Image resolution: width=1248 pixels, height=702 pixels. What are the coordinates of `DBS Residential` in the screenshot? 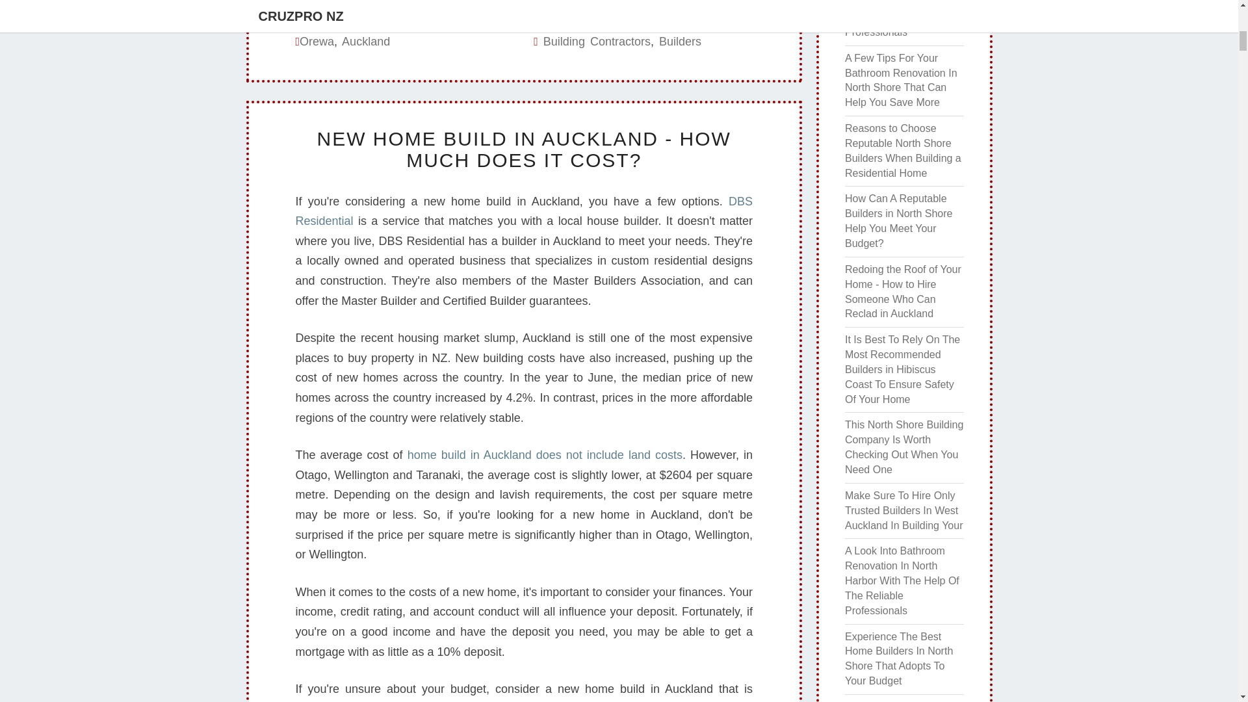 It's located at (523, 212).